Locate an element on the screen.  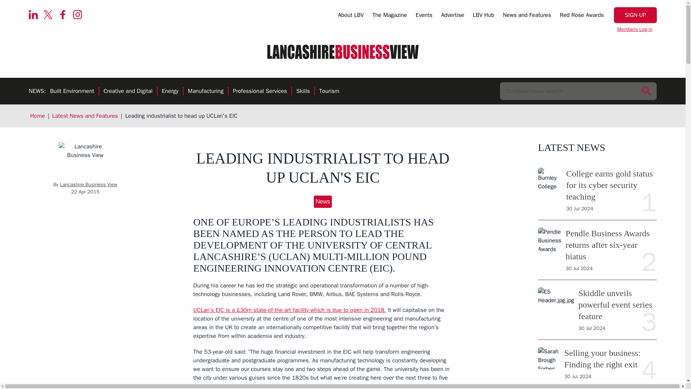
Creative and Digital is located at coordinates (128, 91).